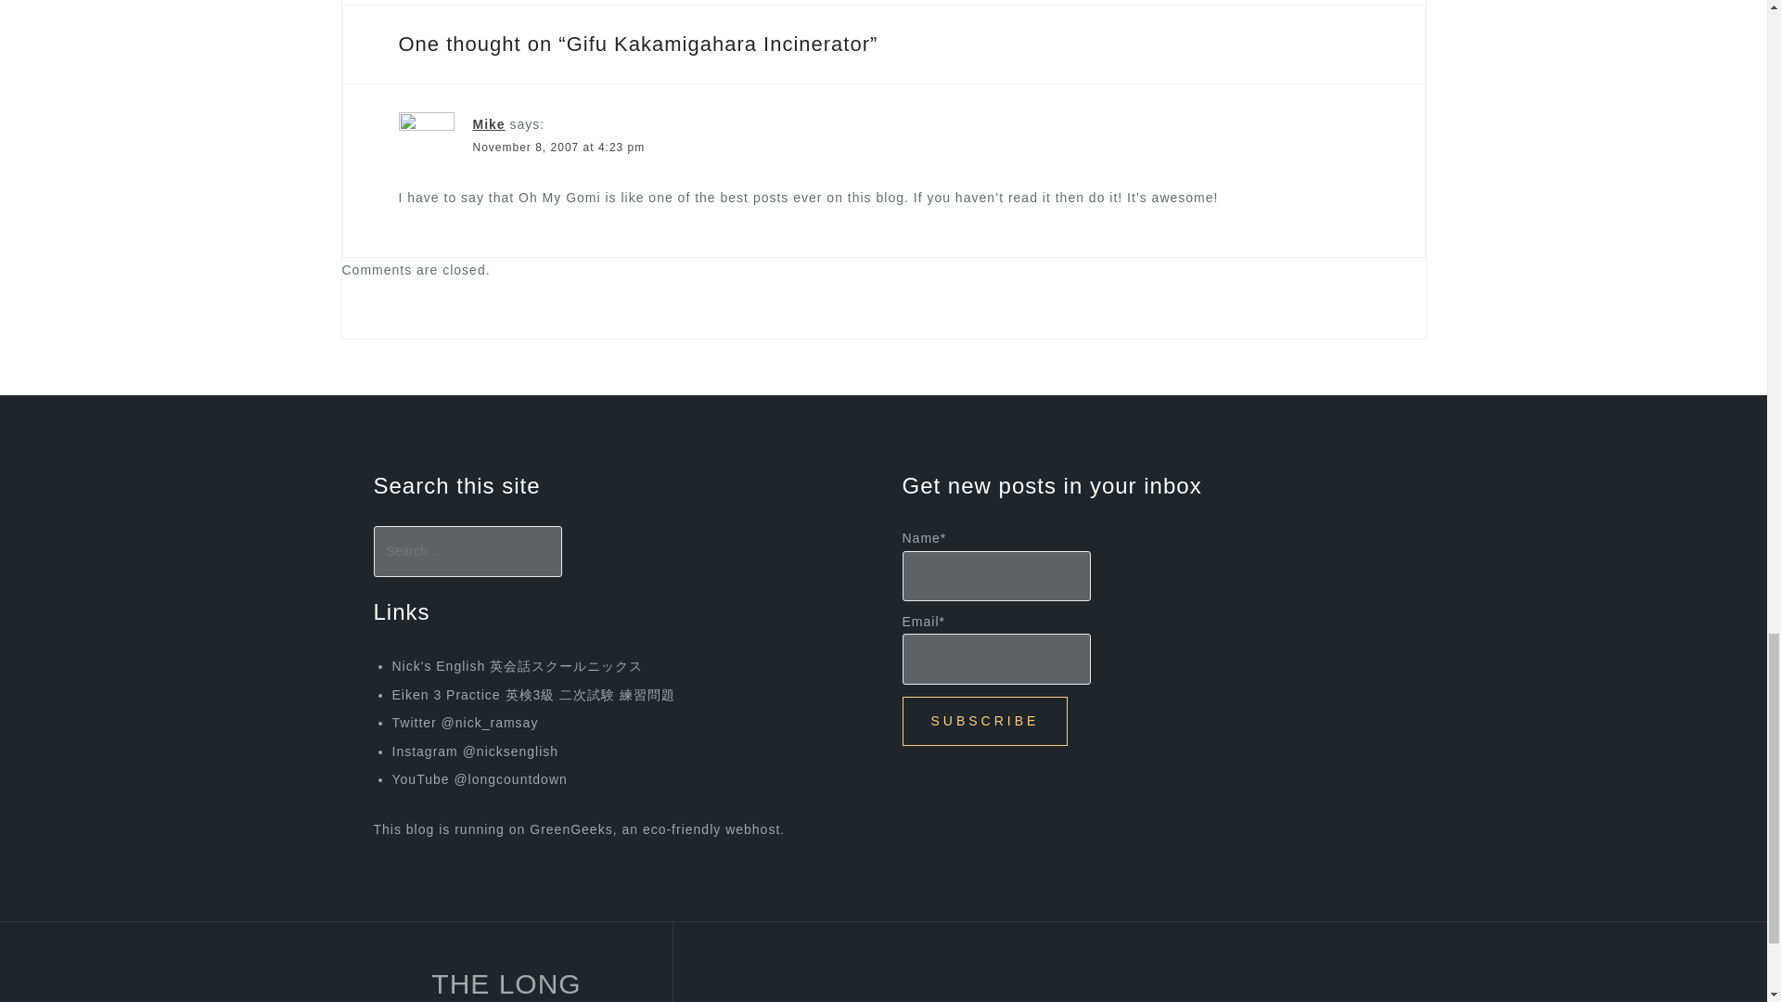 The height and width of the screenshot is (1002, 1781). Describe the element at coordinates (479, 778) in the screenshot. I see `My old YouTube channel` at that location.